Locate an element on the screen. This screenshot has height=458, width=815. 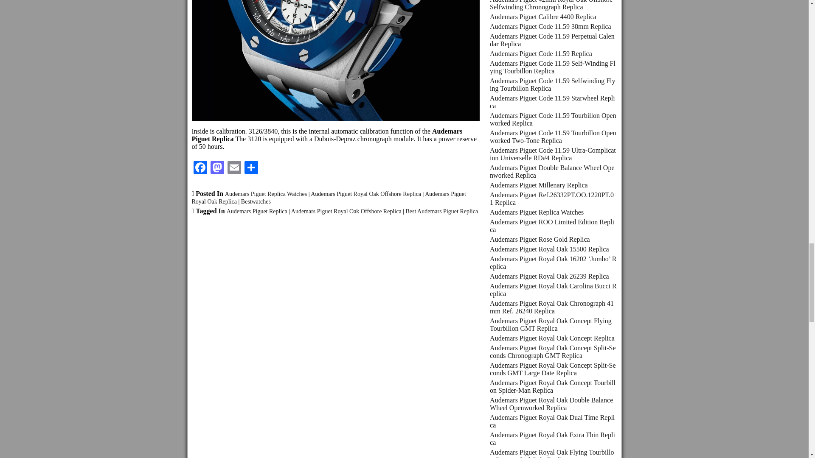
Audemars Piguet Replica Watches is located at coordinates (266, 194).